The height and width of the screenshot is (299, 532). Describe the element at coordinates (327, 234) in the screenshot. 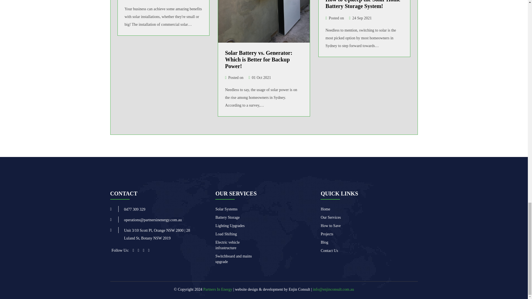

I see `Projects` at that location.